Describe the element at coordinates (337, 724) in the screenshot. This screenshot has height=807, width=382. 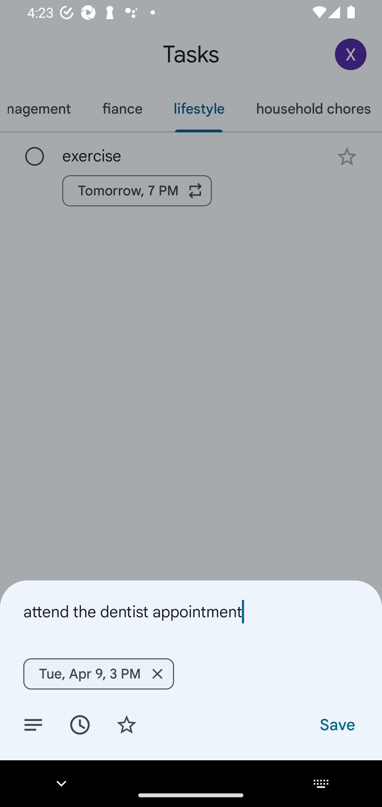
I see `Save` at that location.